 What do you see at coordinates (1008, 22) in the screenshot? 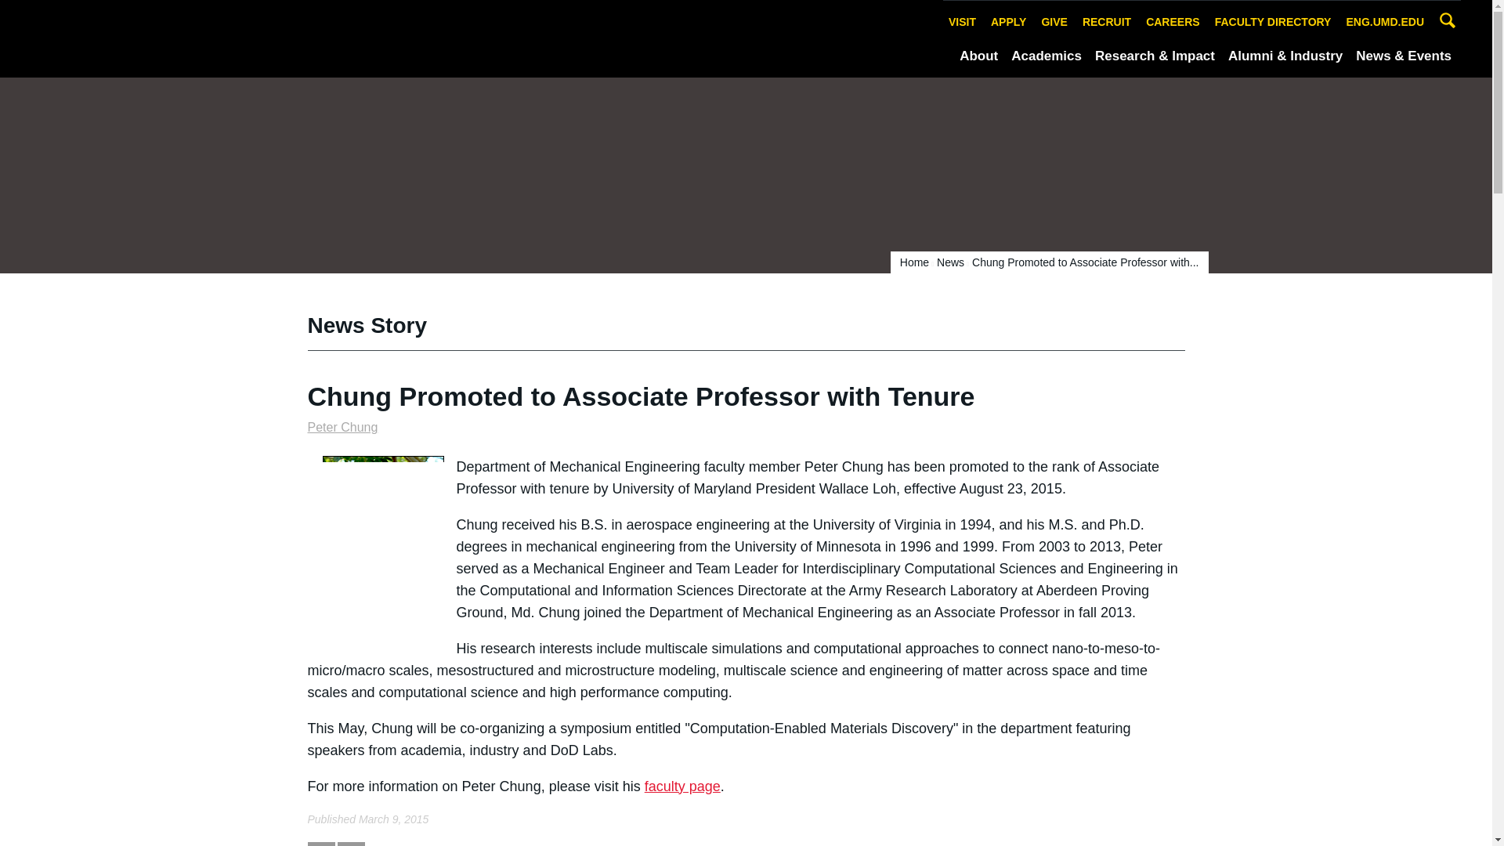
I see `APPLY` at bounding box center [1008, 22].